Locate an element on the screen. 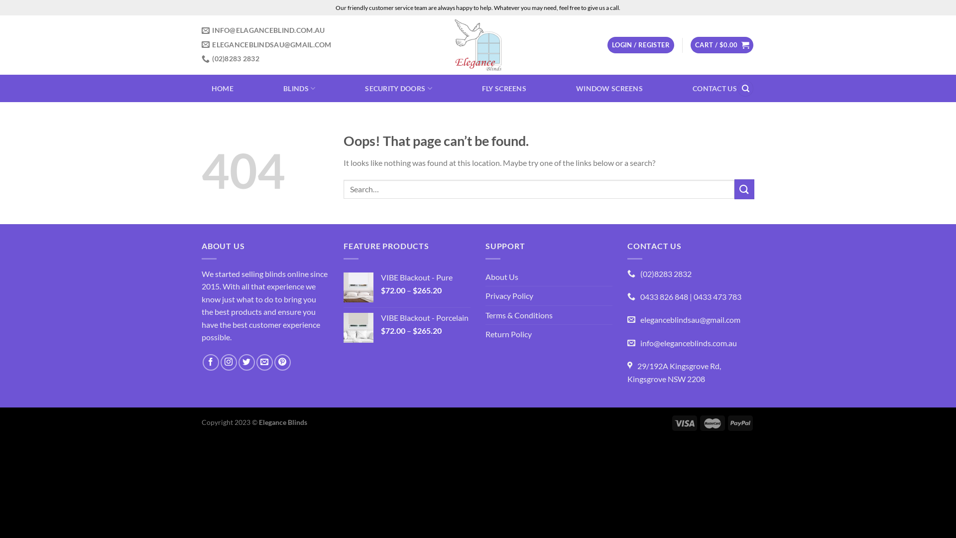 This screenshot has width=956, height=538. HOME is located at coordinates (223, 89).